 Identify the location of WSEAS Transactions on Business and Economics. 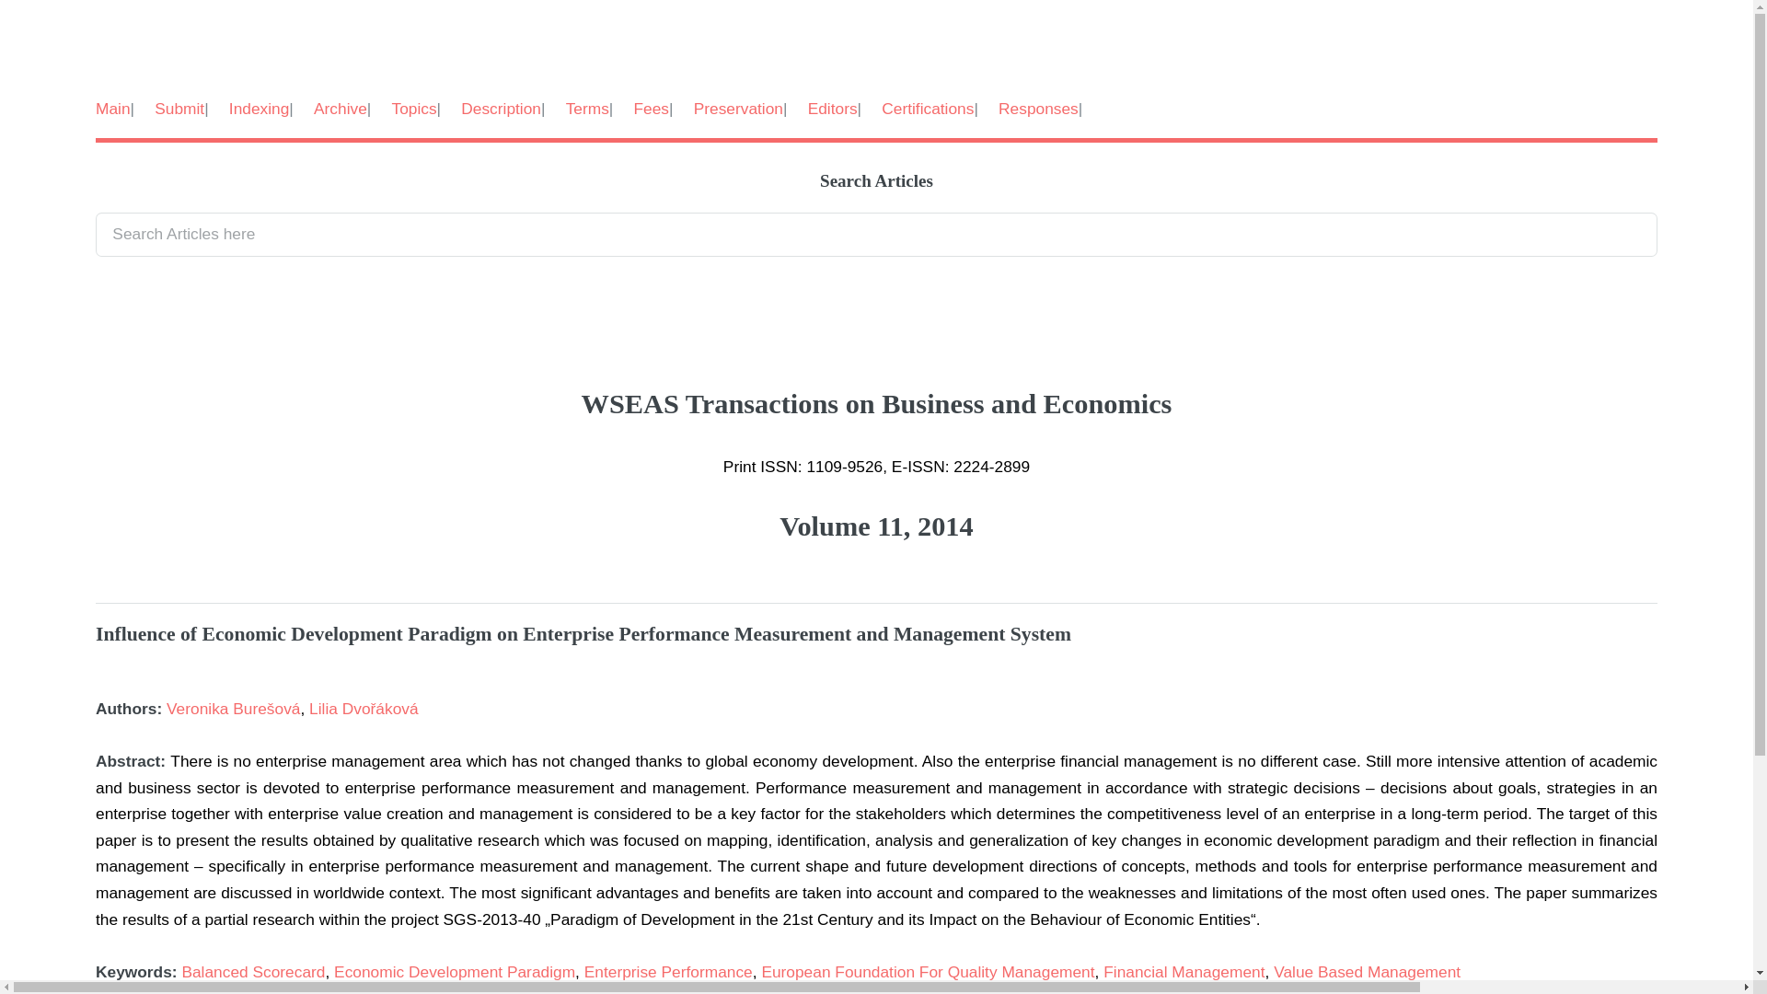
(876, 429).